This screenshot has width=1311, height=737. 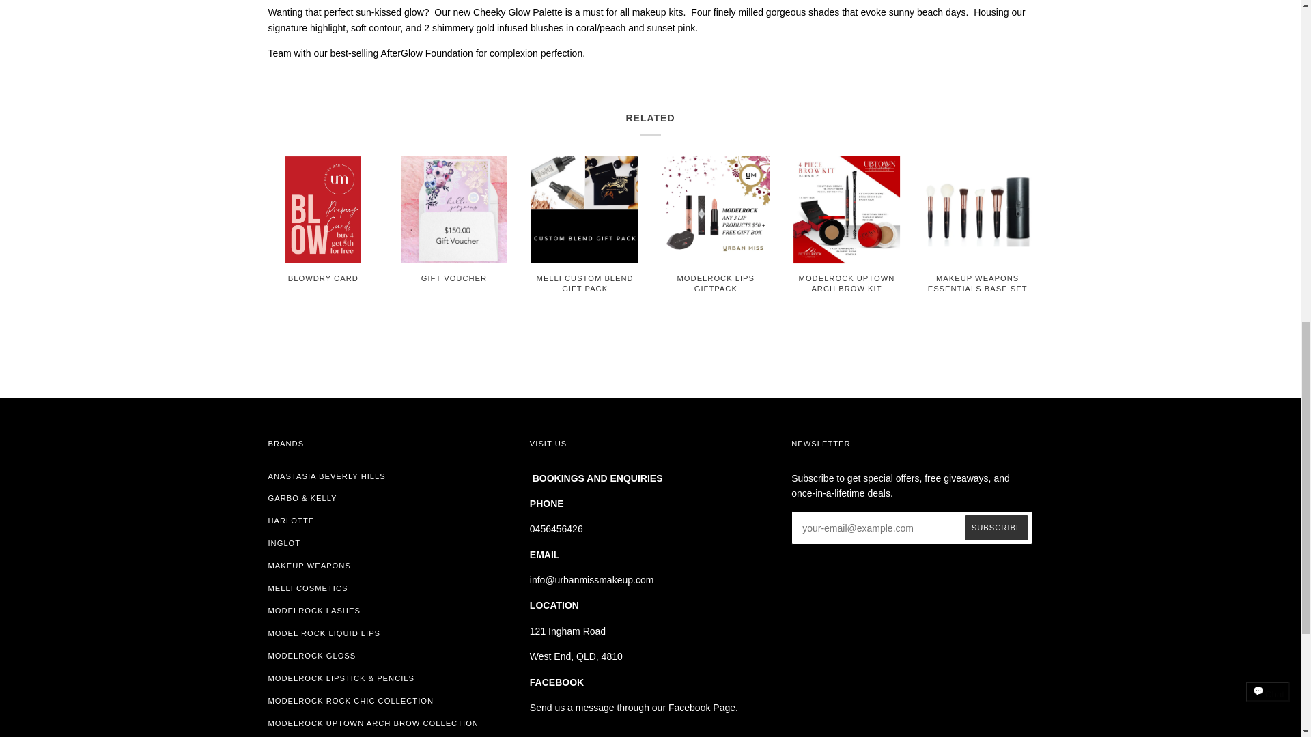 I want to click on Subscribe, so click(x=997, y=527).